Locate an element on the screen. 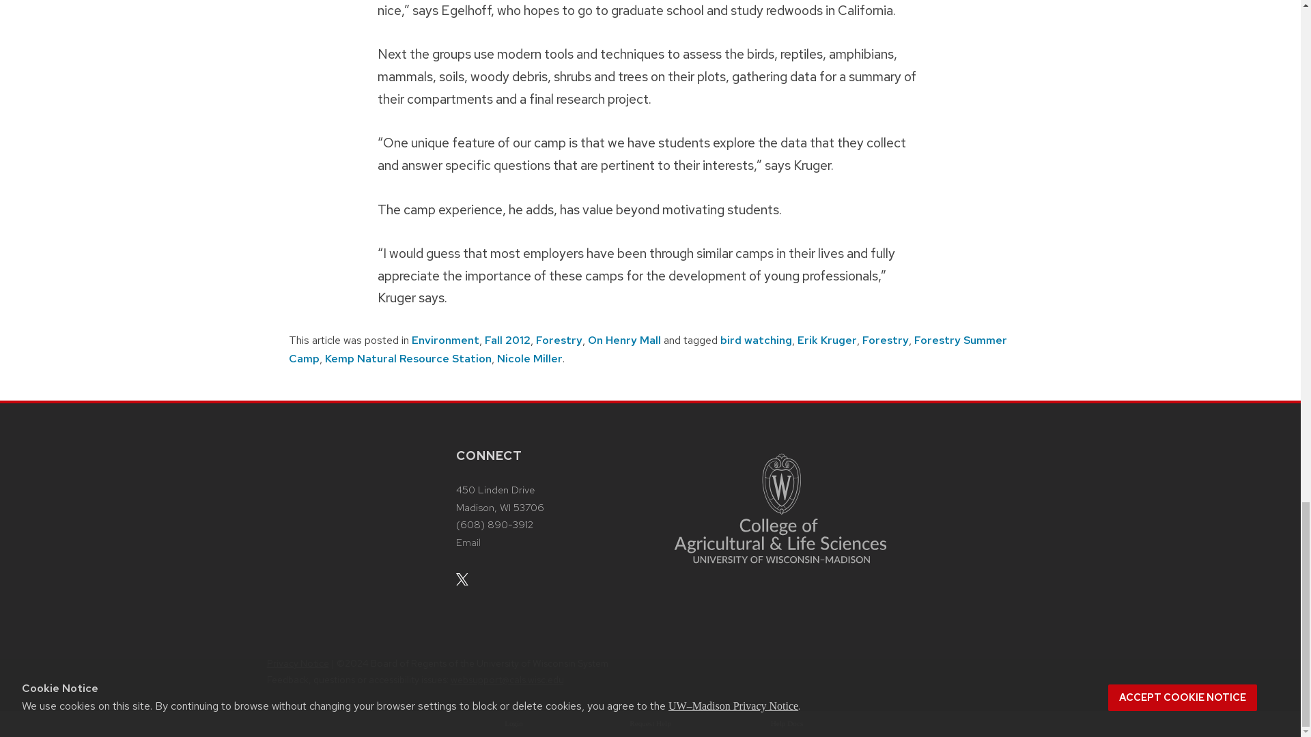 This screenshot has width=1311, height=737. Forestry Summer Camp is located at coordinates (647, 349).